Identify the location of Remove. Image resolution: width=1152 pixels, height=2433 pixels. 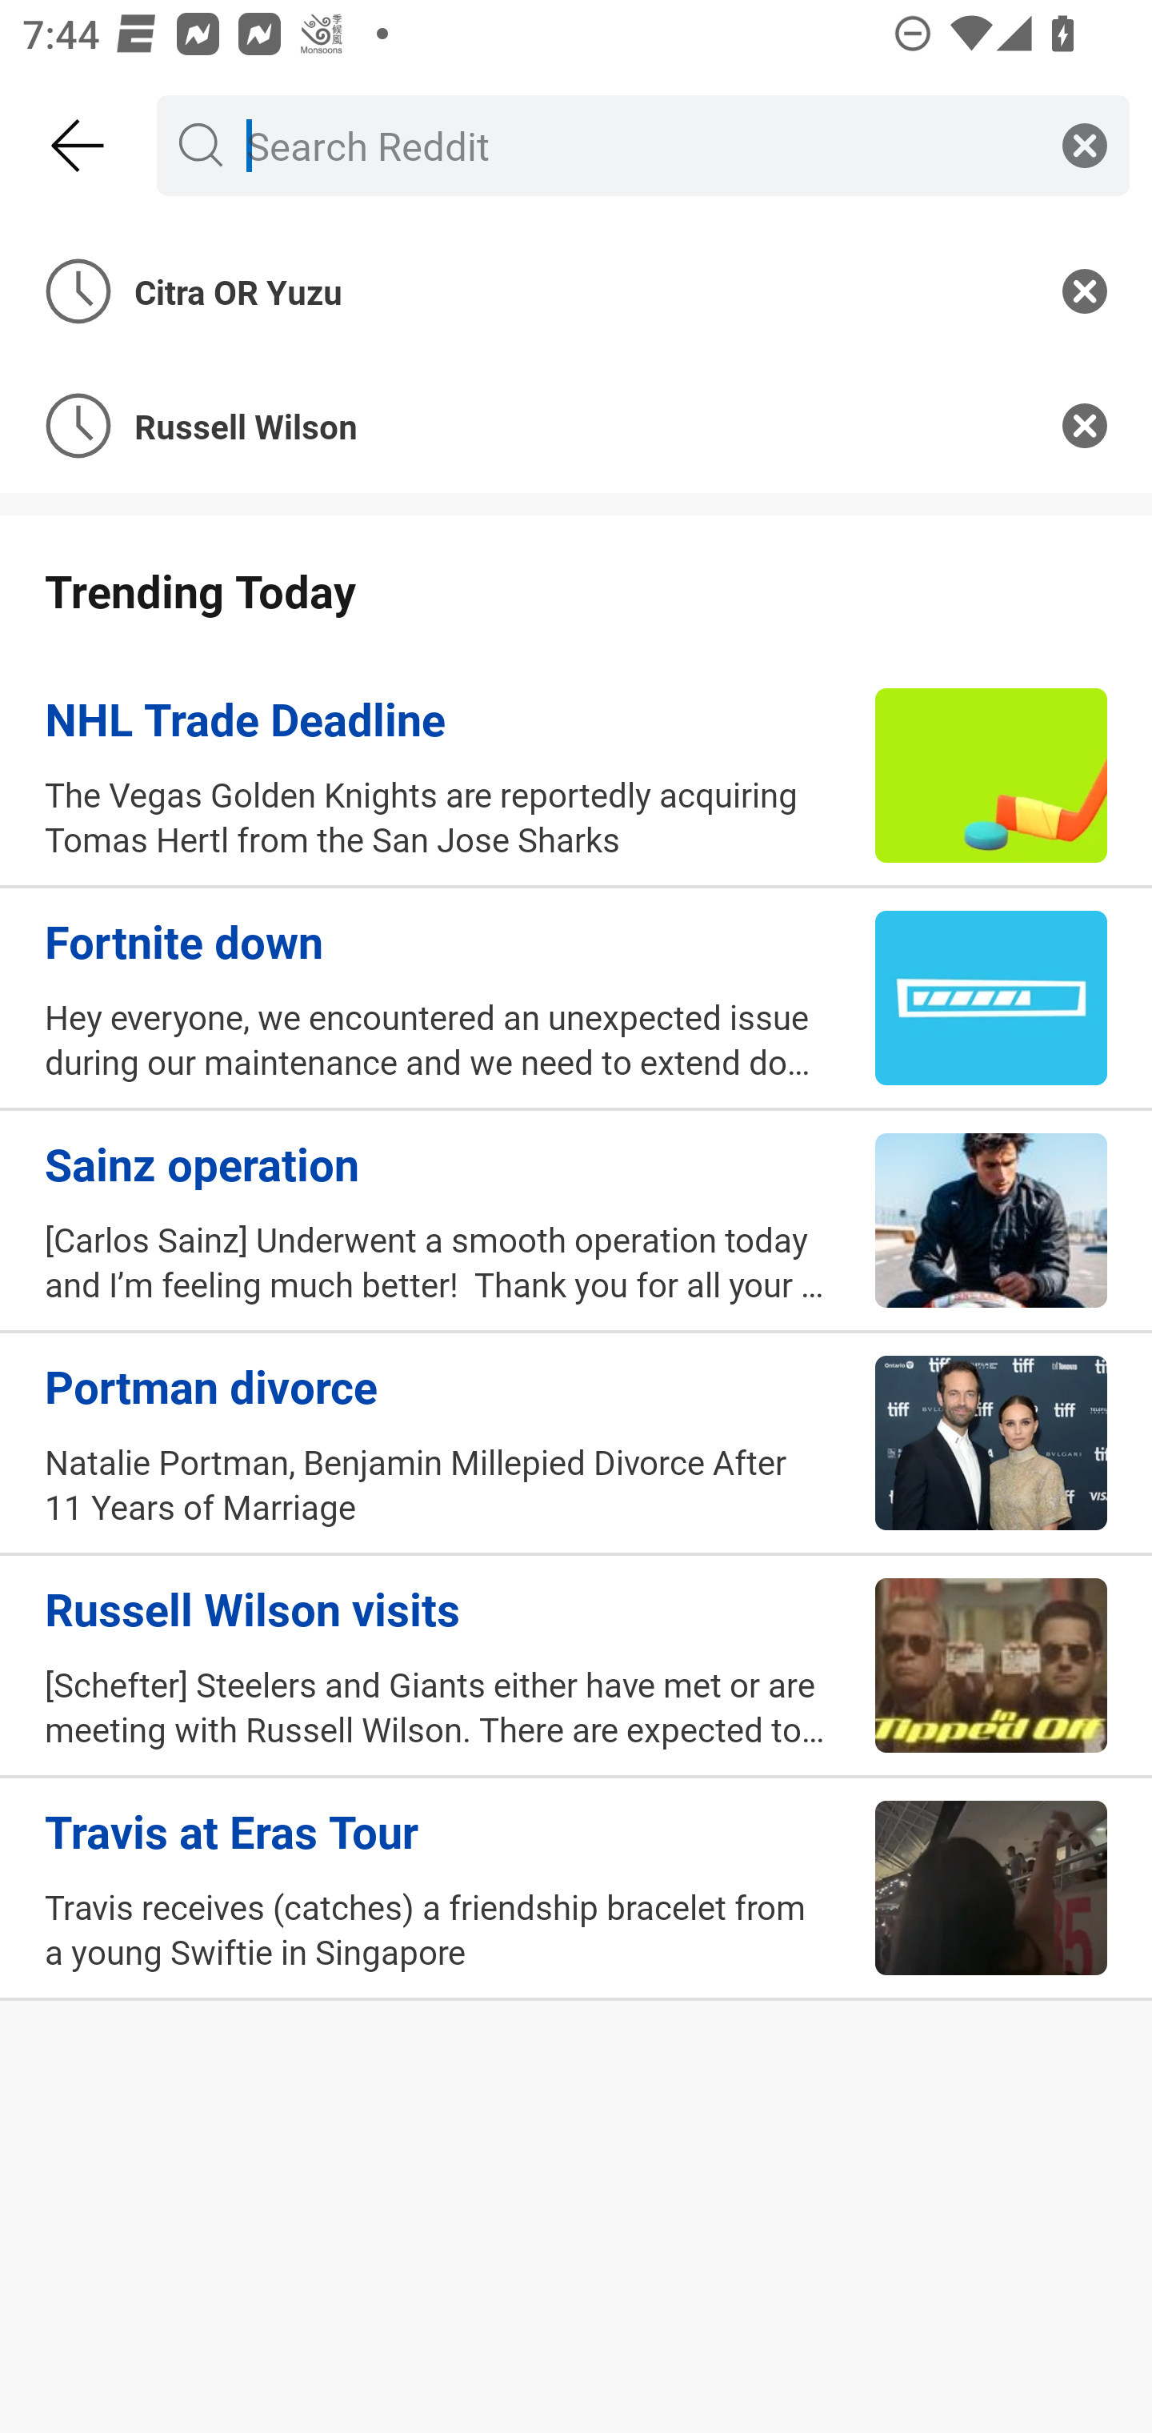
(1085, 290).